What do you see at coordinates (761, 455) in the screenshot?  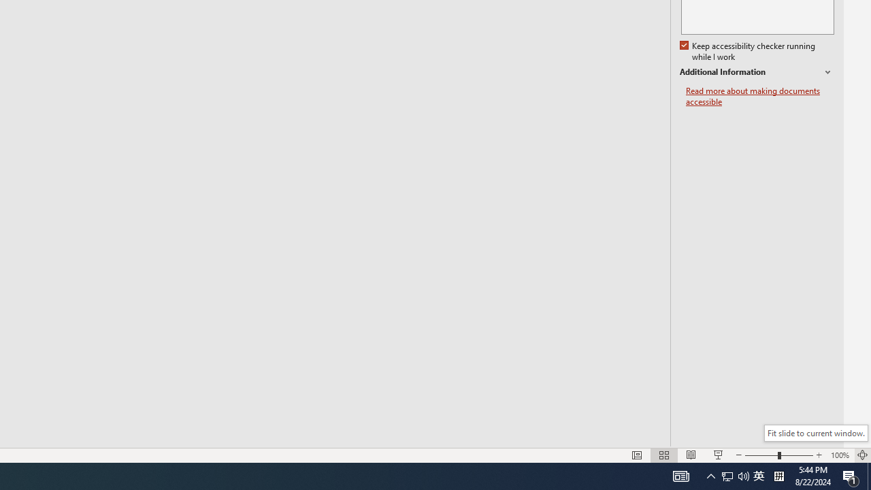 I see `Zoom Out` at bounding box center [761, 455].